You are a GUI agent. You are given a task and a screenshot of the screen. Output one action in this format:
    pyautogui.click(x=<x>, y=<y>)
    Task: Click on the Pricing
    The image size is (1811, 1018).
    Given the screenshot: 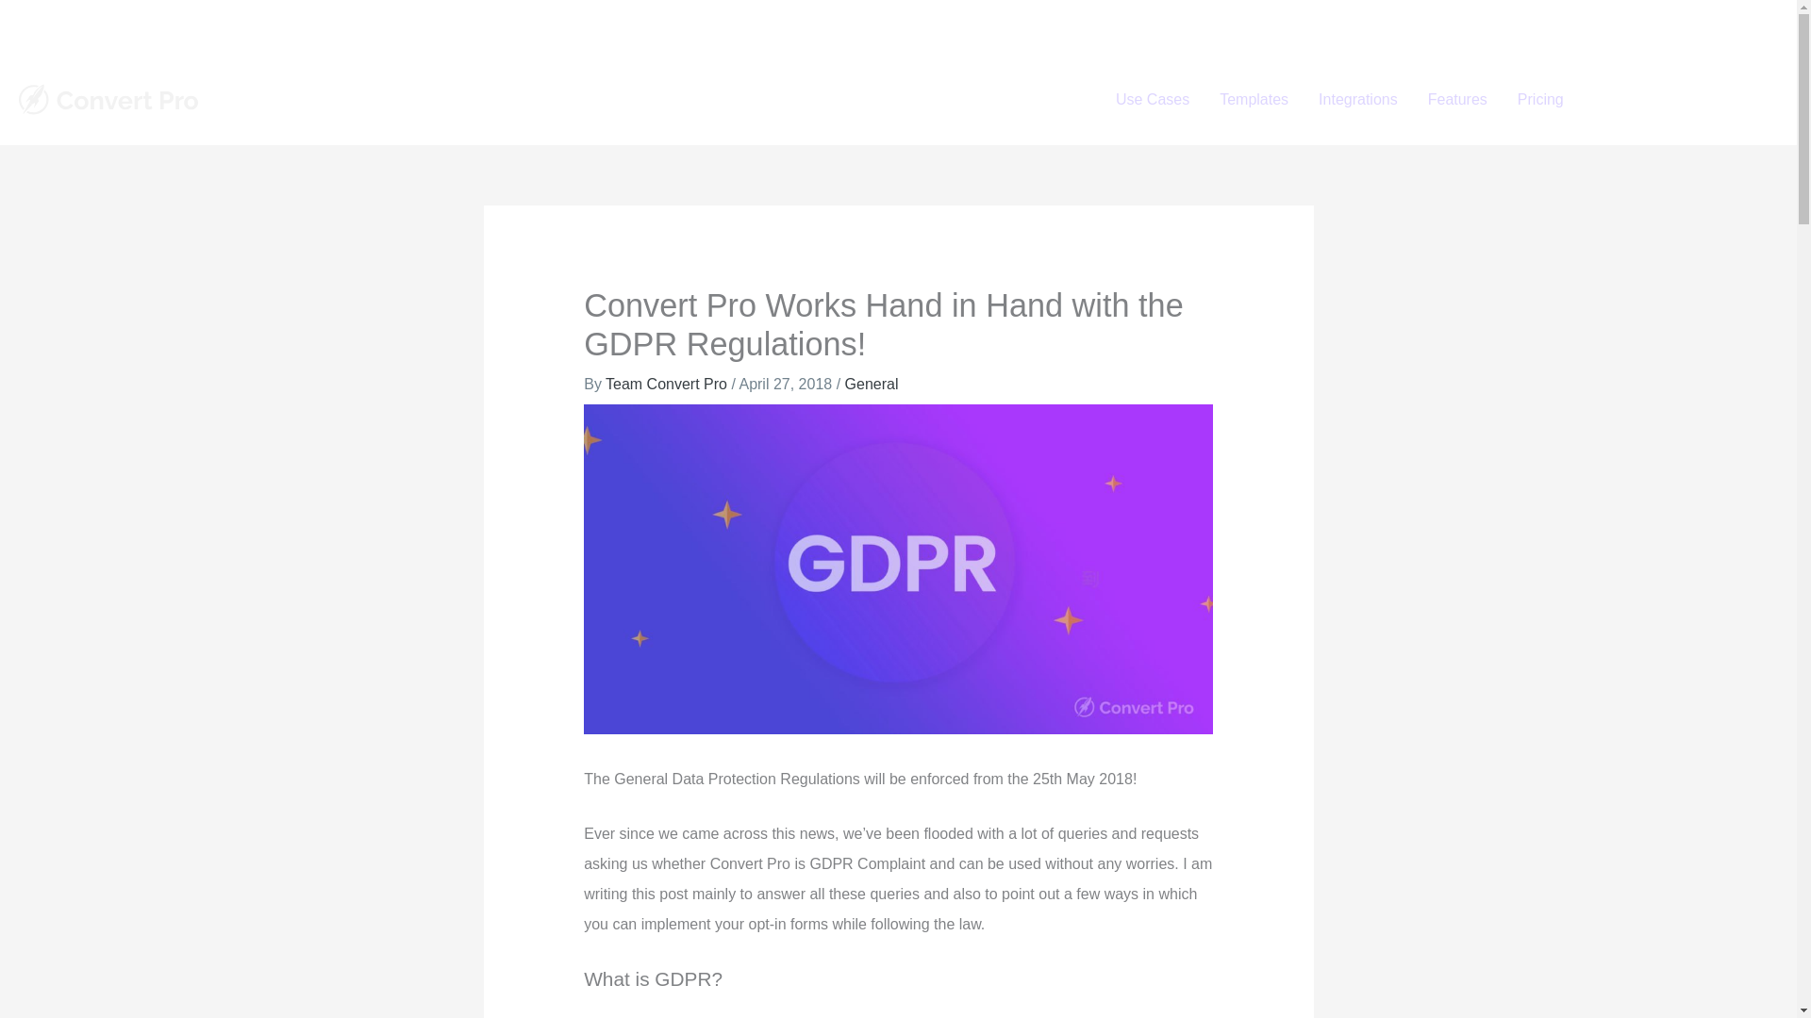 What is the action you would take?
    pyautogui.click(x=1541, y=100)
    